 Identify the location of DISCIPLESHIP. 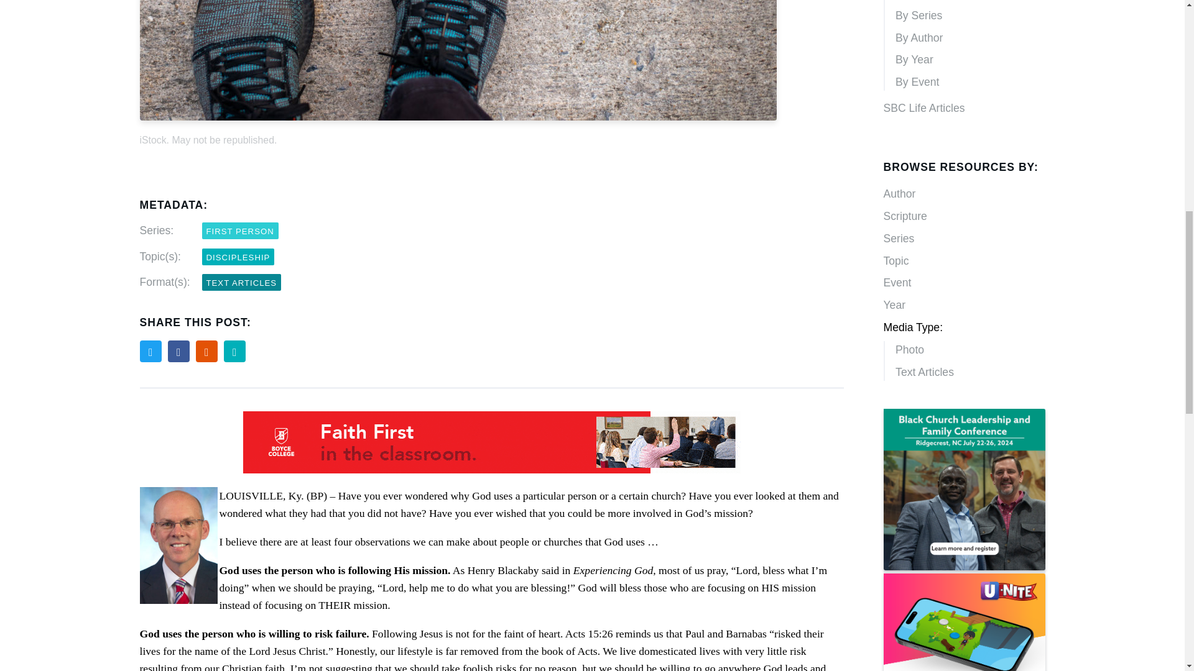
(238, 256).